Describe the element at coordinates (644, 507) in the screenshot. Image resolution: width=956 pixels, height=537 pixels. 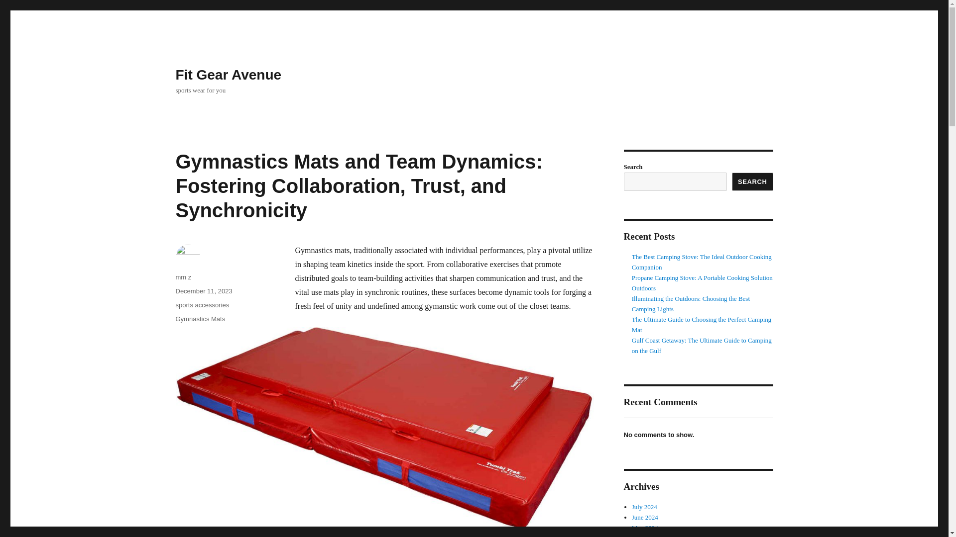
I see `July 2024` at that location.